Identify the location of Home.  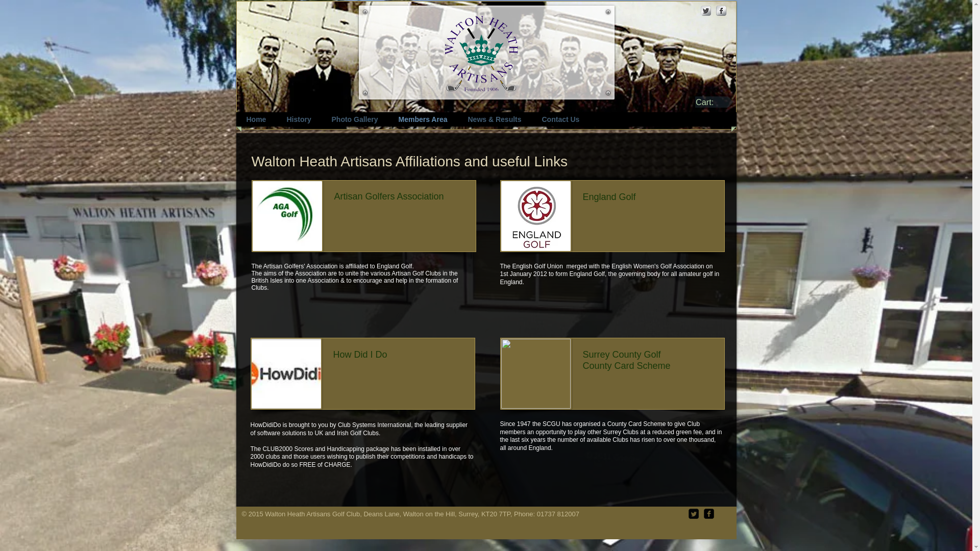
(256, 119).